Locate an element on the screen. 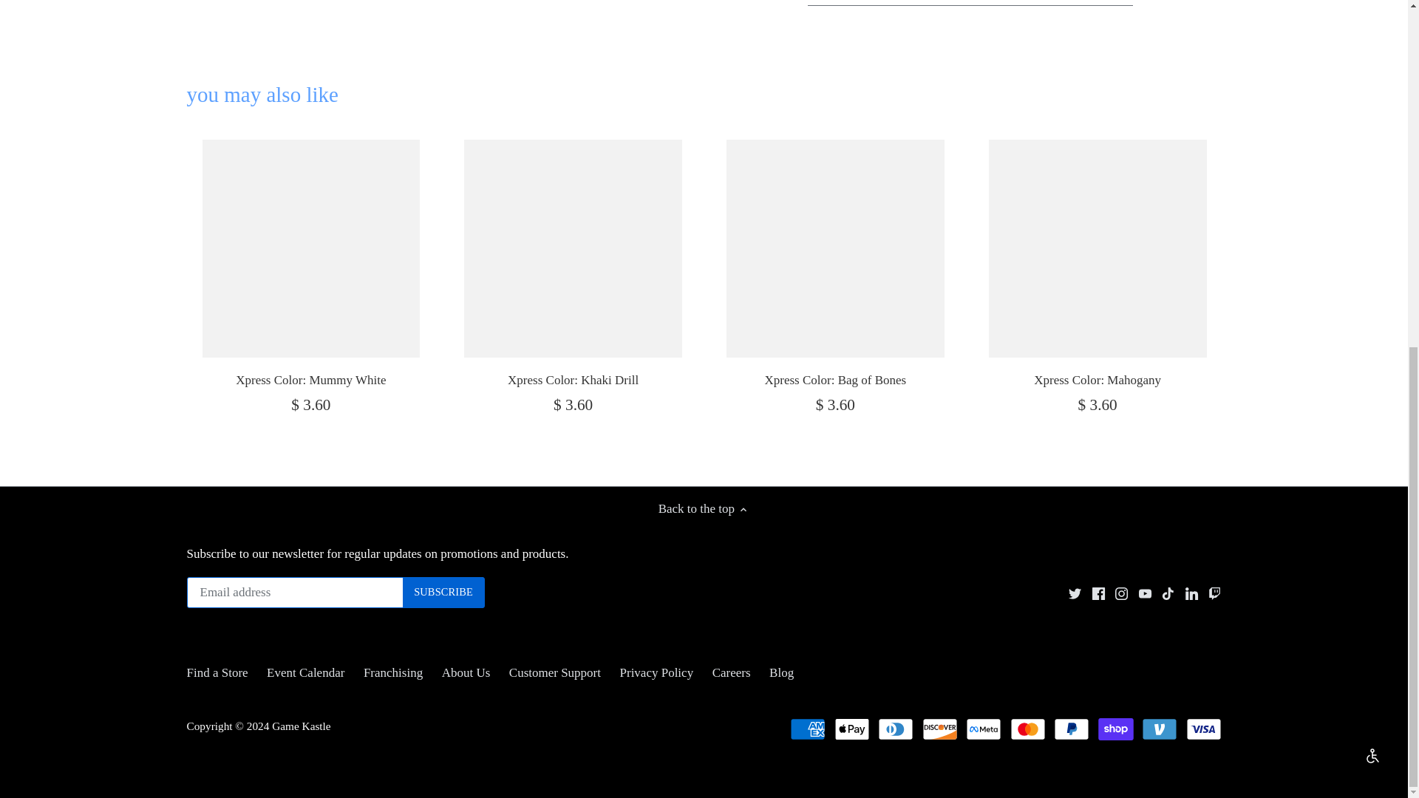 The image size is (1419, 798). Subscribe is located at coordinates (443, 592).